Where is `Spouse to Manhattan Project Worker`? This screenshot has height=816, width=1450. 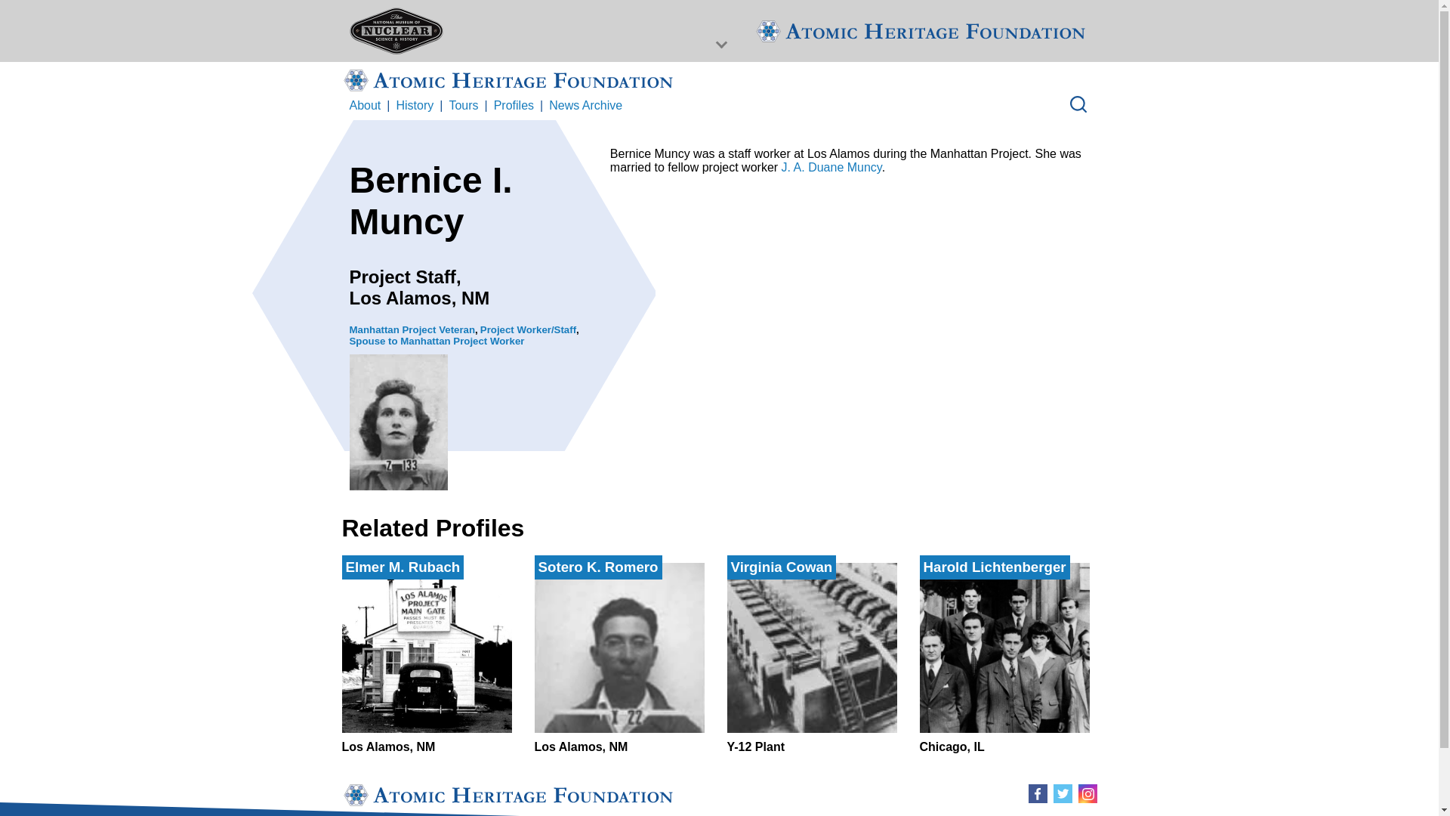 Spouse to Manhattan Project Worker is located at coordinates (437, 341).